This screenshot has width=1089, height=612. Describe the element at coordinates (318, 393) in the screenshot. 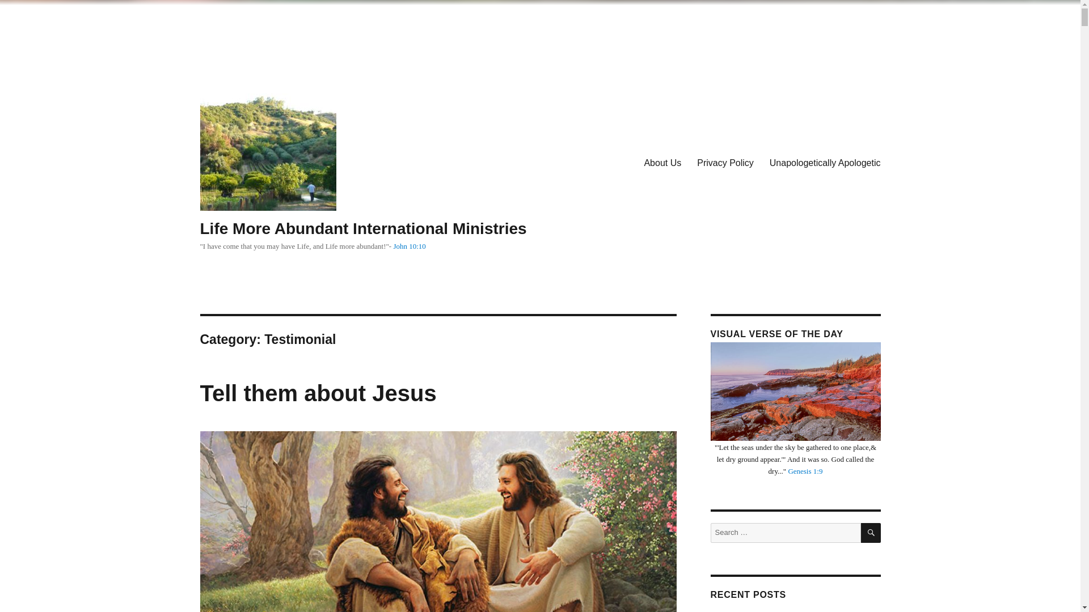

I see `Tell them about Jesus` at that location.